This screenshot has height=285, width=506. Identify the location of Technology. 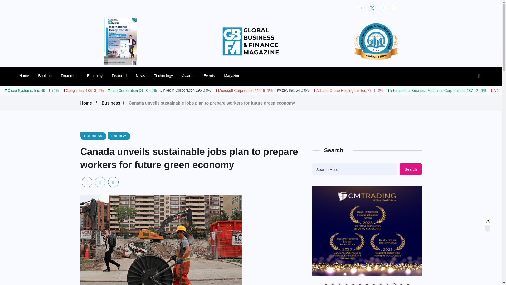
(163, 75).